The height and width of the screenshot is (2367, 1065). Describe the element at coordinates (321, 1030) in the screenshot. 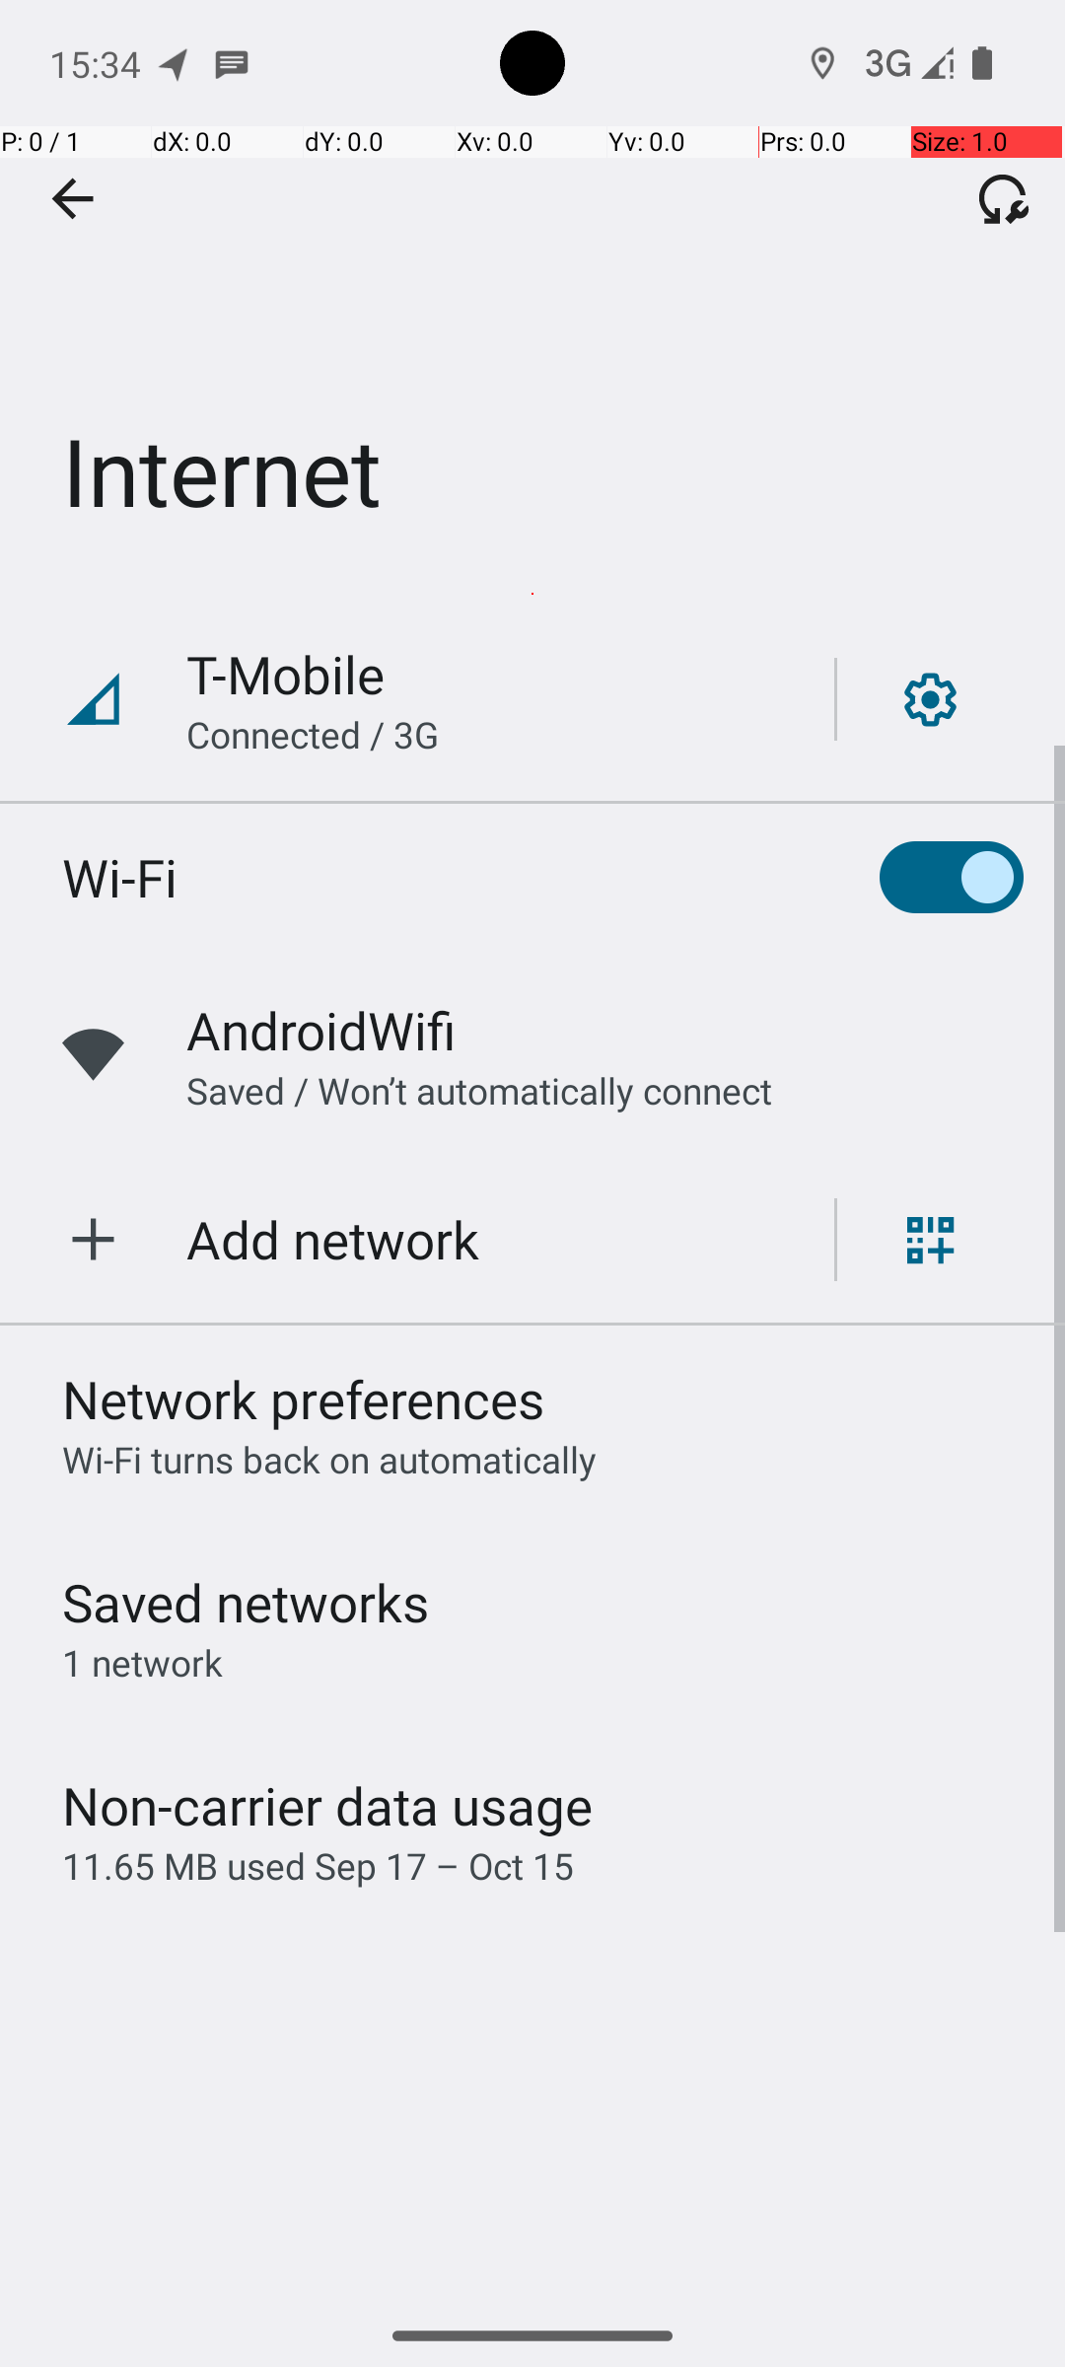

I see `AndroidWifi` at that location.